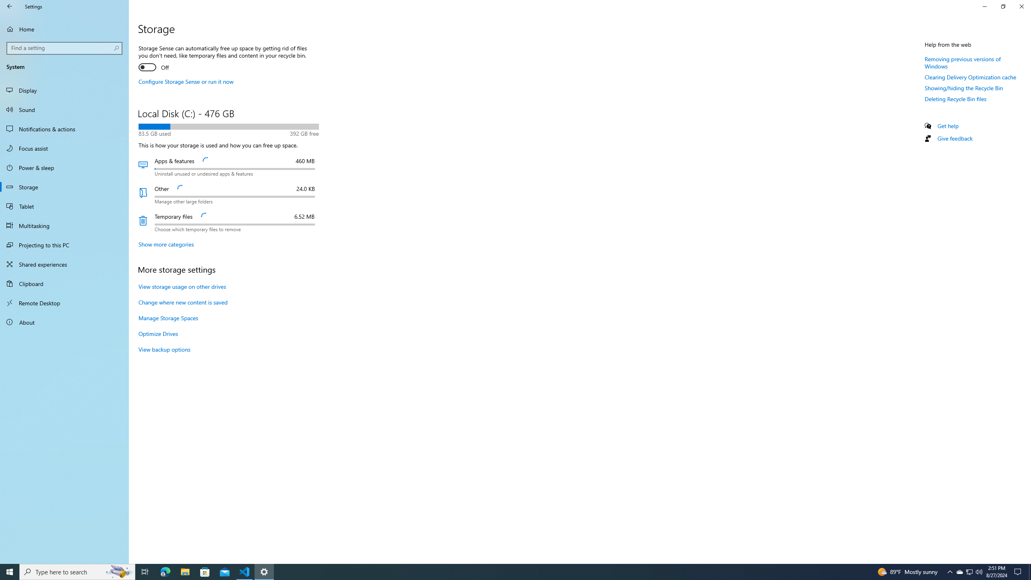  Describe the element at coordinates (65, 48) in the screenshot. I see `Search box, Find a setting` at that location.